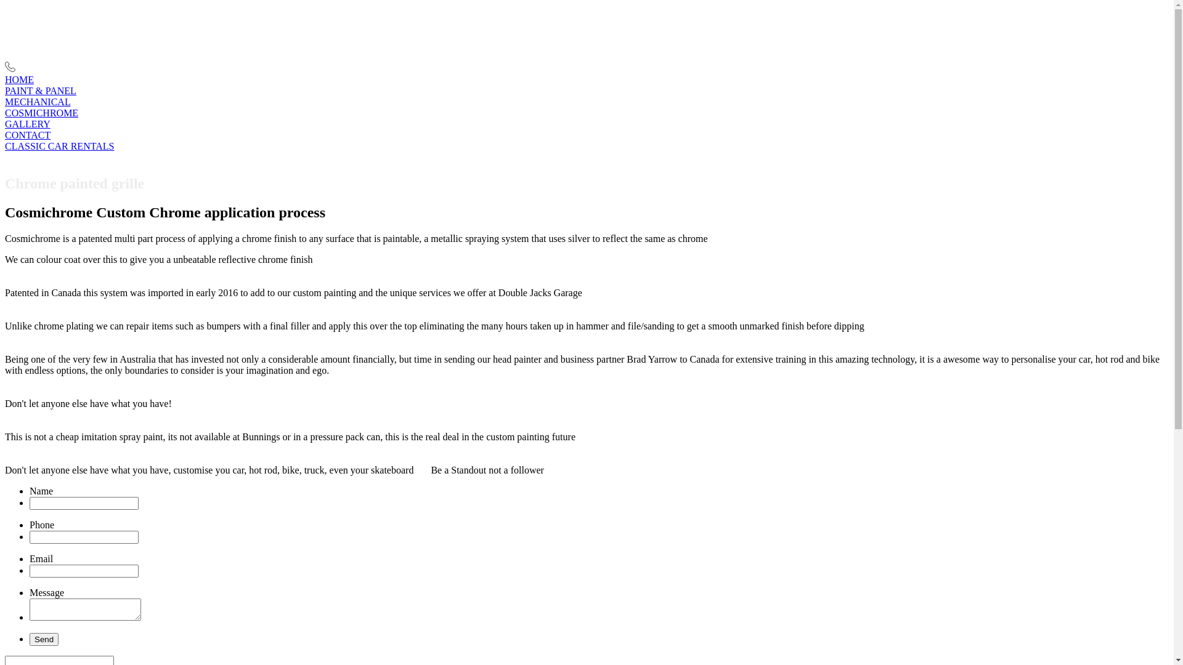 This screenshot has width=1183, height=665. What do you see at coordinates (587, 80) in the screenshot?
I see `HOME` at bounding box center [587, 80].